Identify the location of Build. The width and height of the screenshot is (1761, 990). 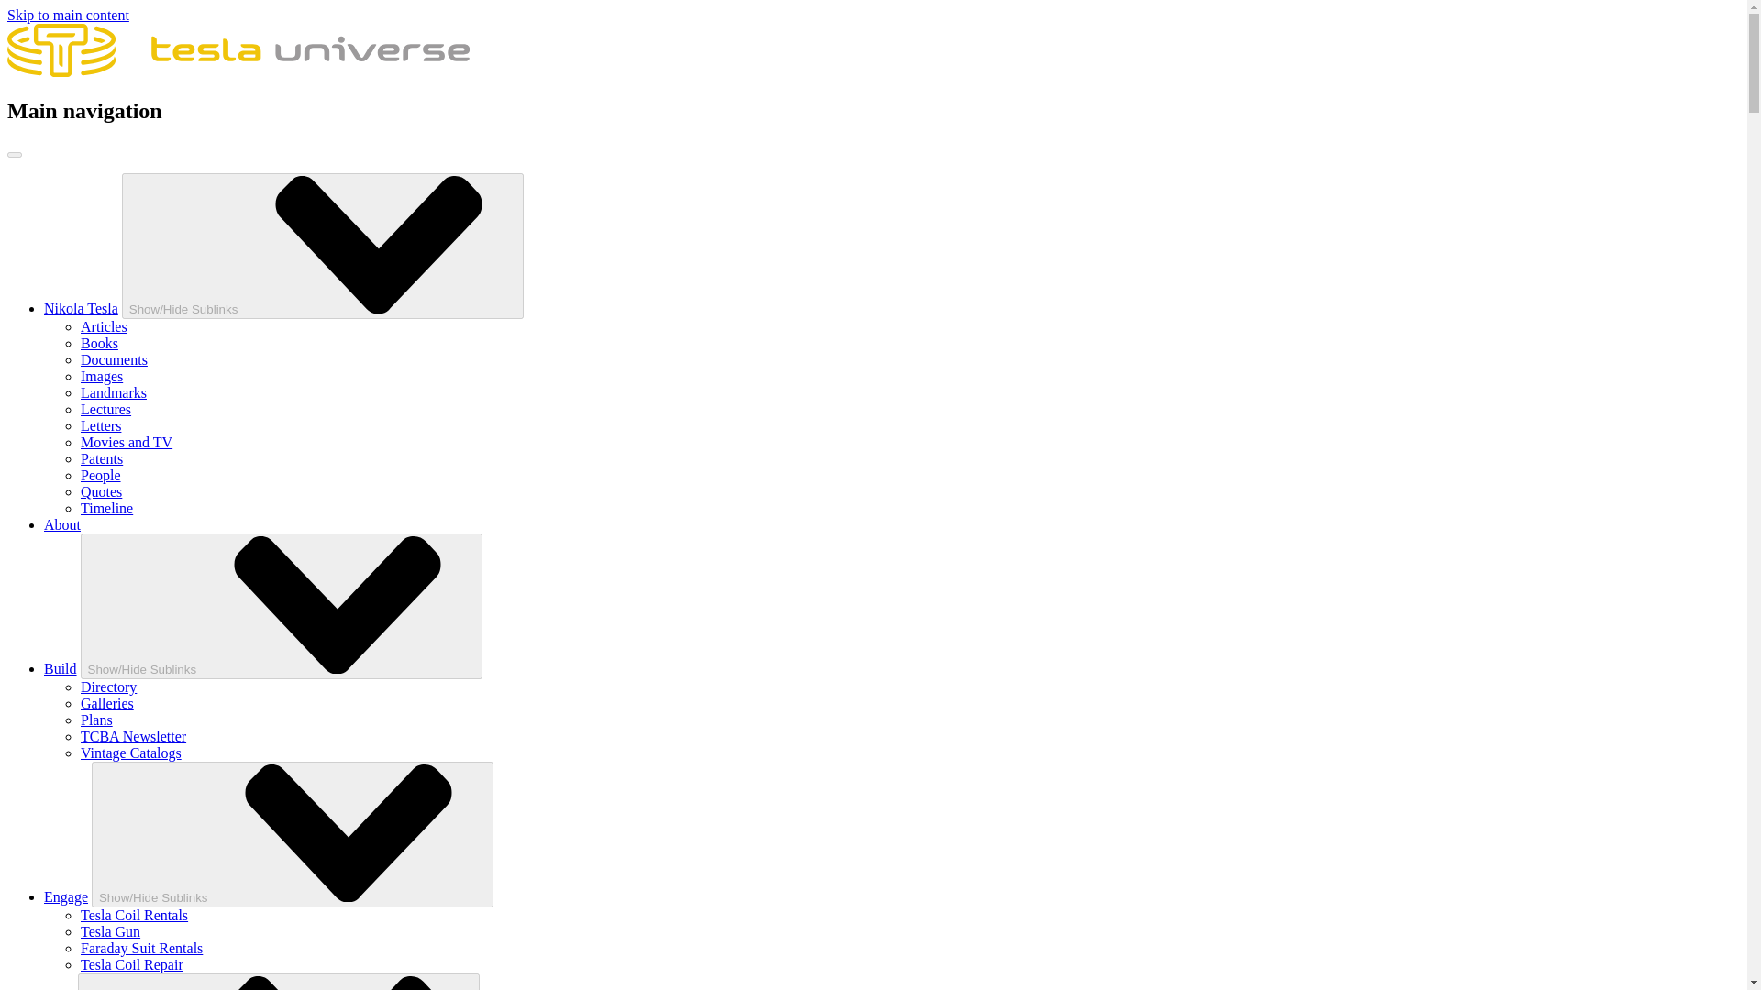
(61, 668).